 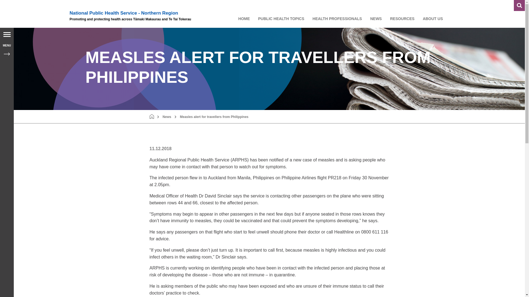 What do you see at coordinates (281, 19) in the screenshot?
I see `PUBLIC HEALTH TOPICS` at bounding box center [281, 19].